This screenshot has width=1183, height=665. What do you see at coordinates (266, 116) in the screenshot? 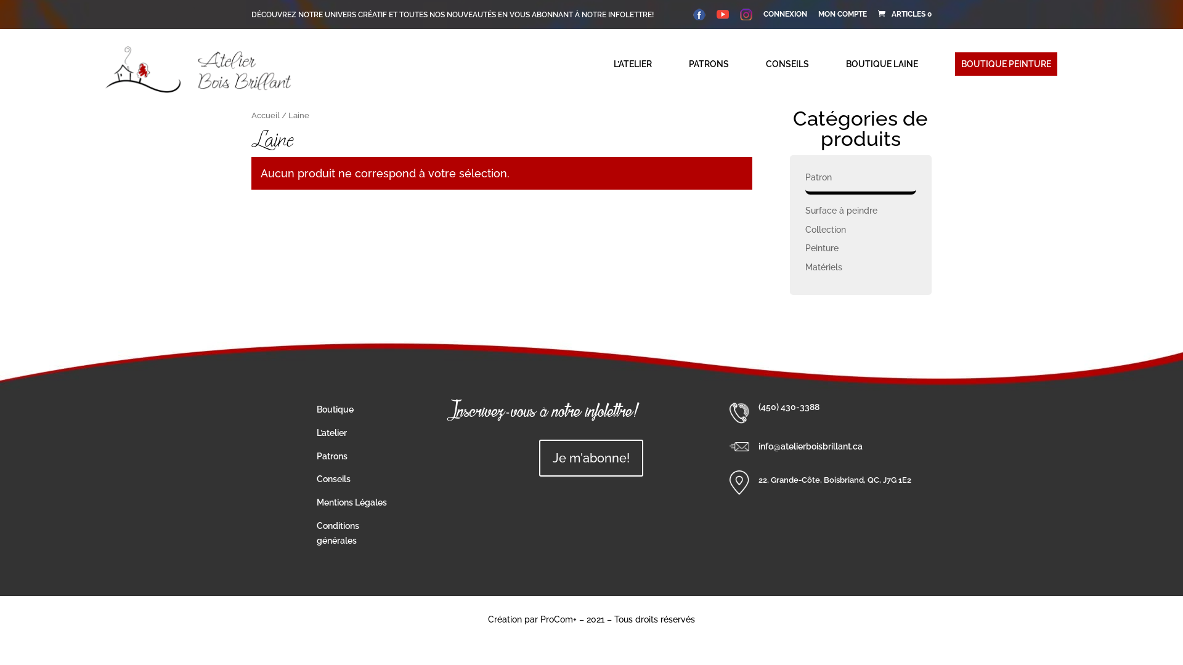
I see `Accueil` at bounding box center [266, 116].